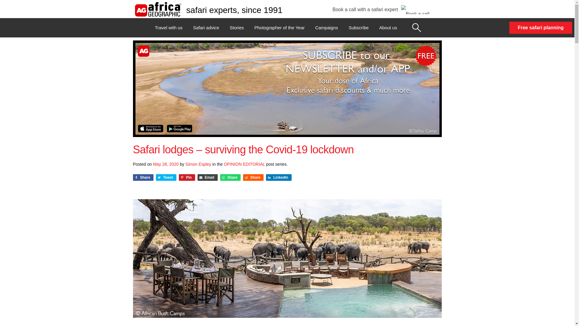 Image resolution: width=579 pixels, height=326 pixels. Describe the element at coordinates (326, 28) in the screenshot. I see `Campaigns` at that location.